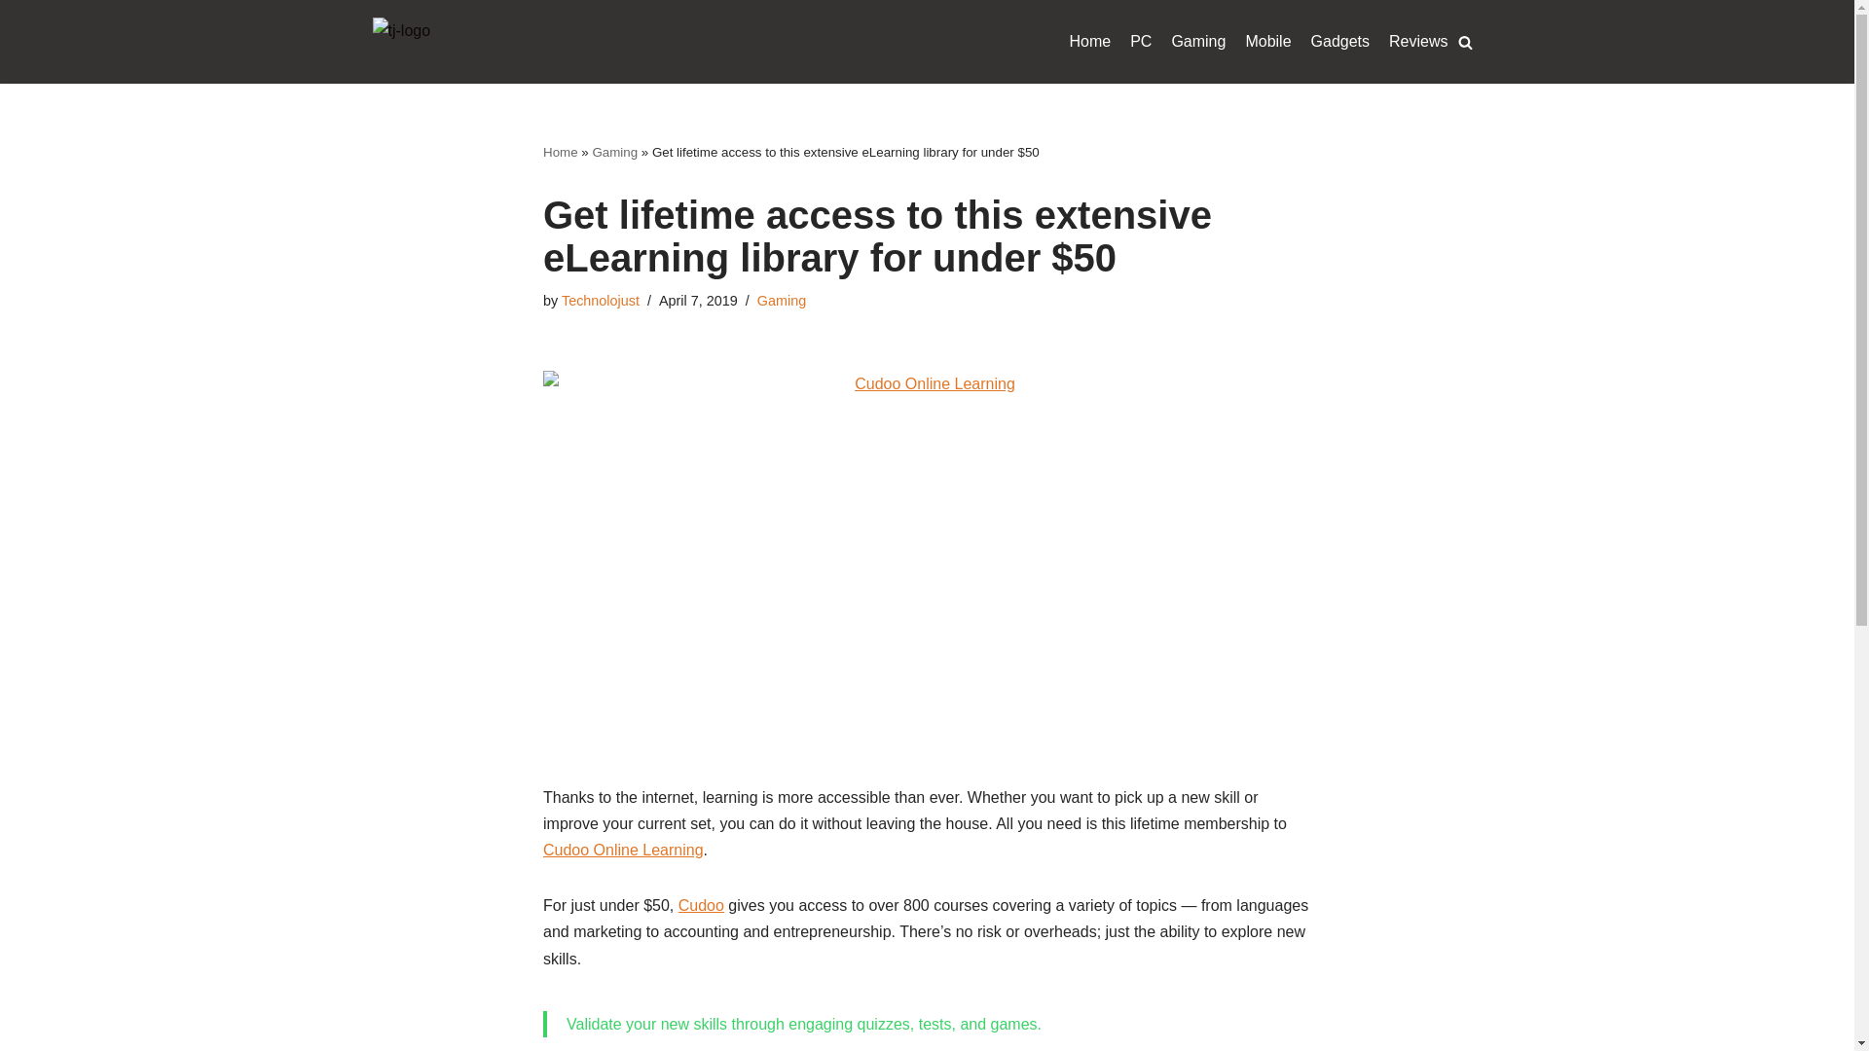 This screenshot has height=1051, width=1869. What do you see at coordinates (781, 301) in the screenshot?
I see `Gaming` at bounding box center [781, 301].